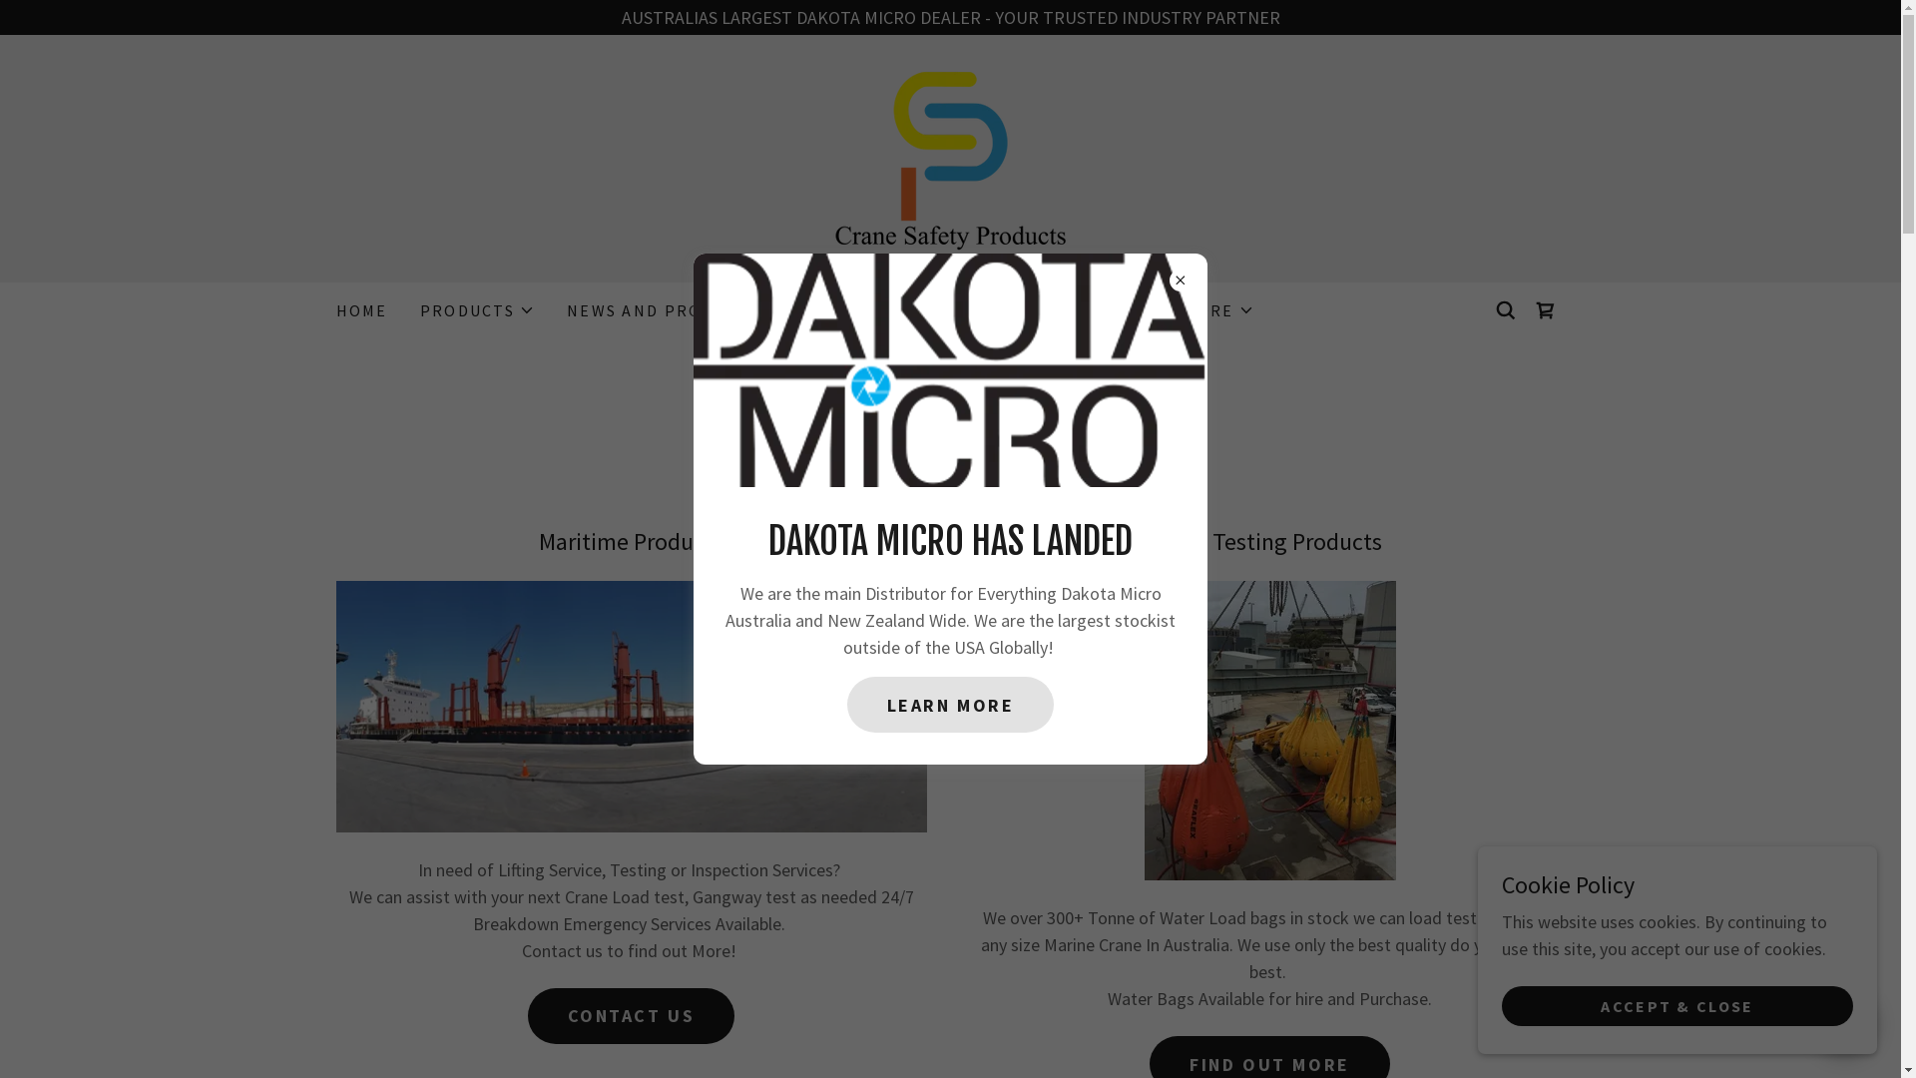  Describe the element at coordinates (1217, 310) in the screenshot. I see `MORE` at that location.